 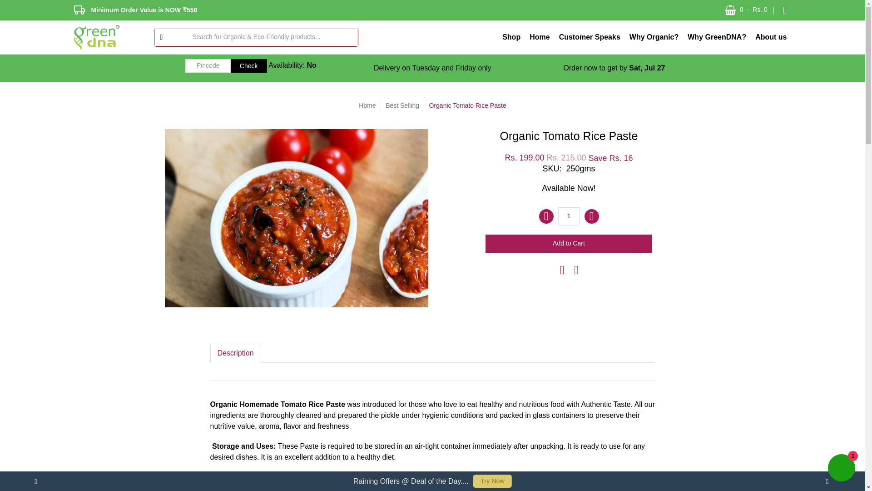 What do you see at coordinates (730, 10) in the screenshot?
I see `shopping-basket` at bounding box center [730, 10].